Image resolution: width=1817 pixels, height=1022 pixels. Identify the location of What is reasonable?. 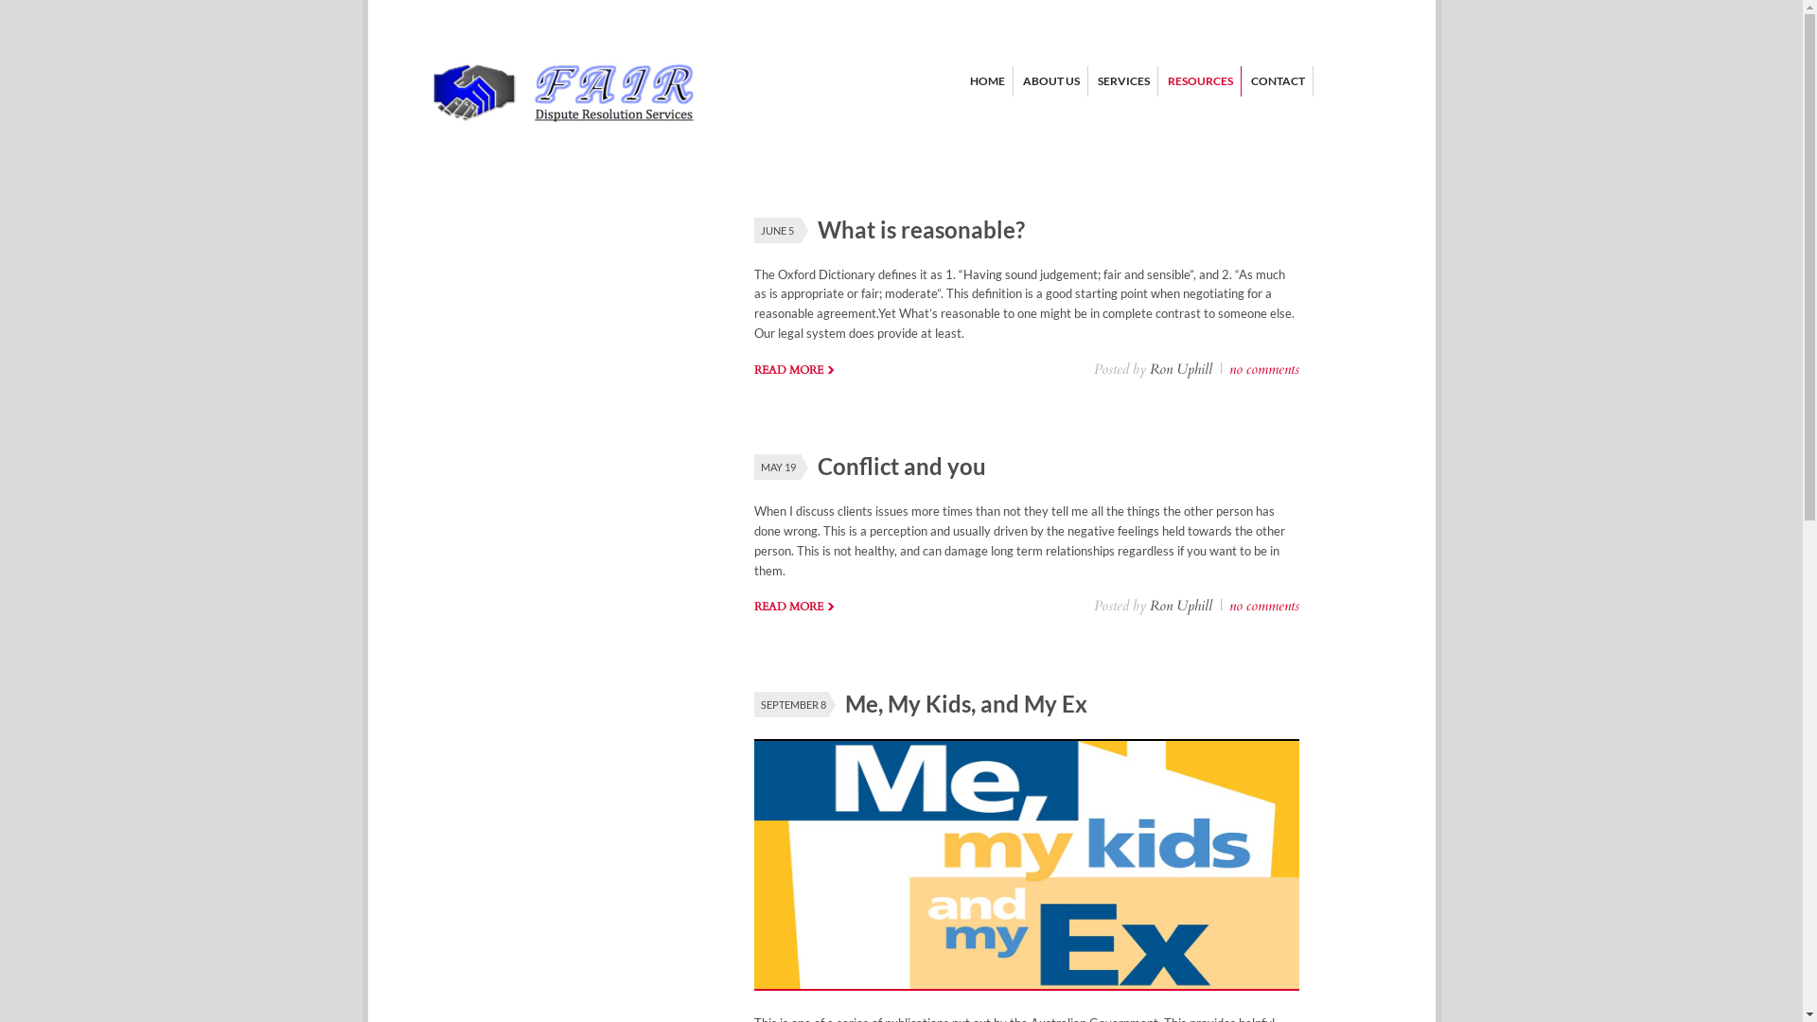
(922, 229).